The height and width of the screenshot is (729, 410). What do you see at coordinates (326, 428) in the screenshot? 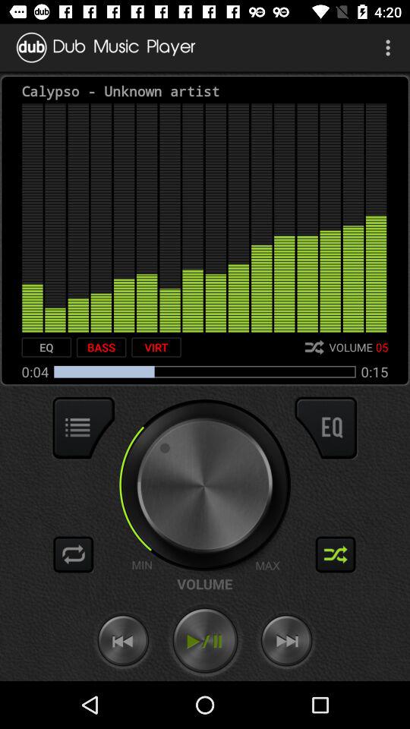
I see `press the item below 0:15 item` at bounding box center [326, 428].